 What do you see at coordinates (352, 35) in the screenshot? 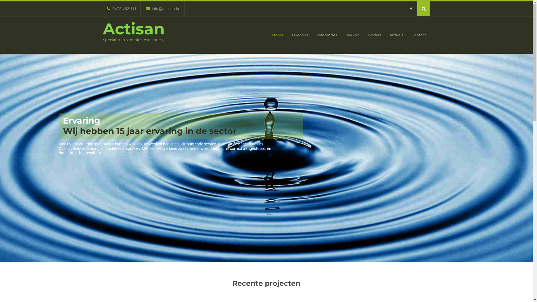
I see `Merken` at bounding box center [352, 35].